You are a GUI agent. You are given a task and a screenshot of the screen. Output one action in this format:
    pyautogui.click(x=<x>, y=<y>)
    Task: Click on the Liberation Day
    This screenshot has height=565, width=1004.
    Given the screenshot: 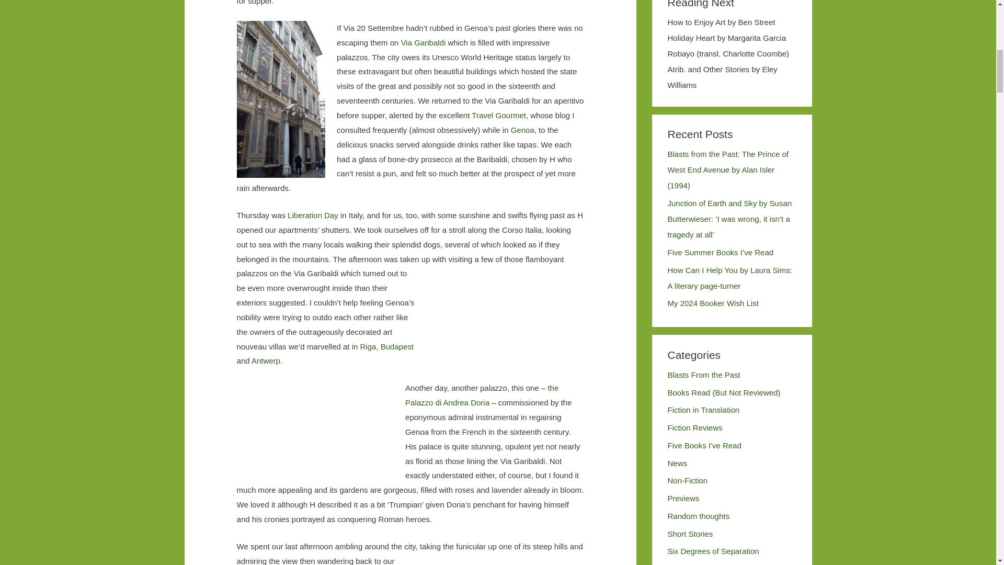 What is the action you would take?
    pyautogui.click(x=313, y=215)
    